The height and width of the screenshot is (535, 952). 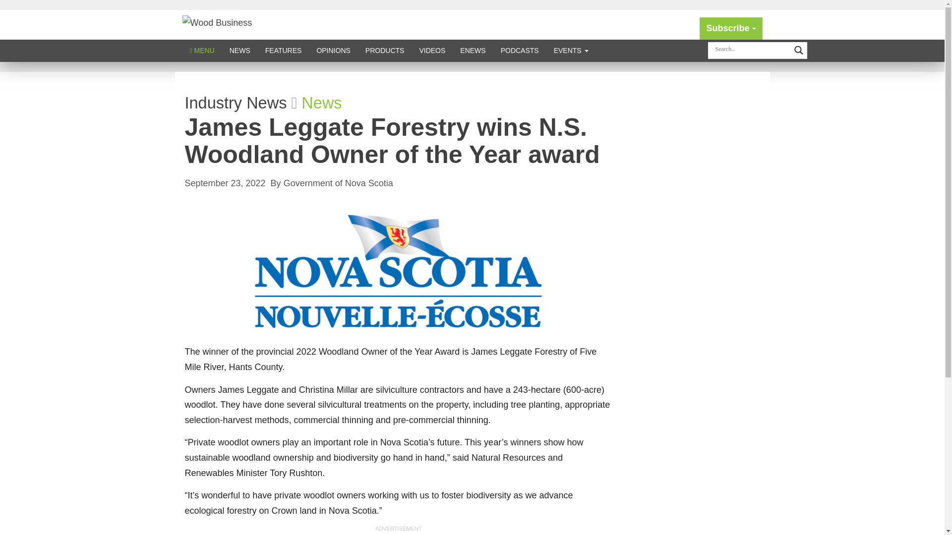 I want to click on OPINIONS, so click(x=333, y=51).